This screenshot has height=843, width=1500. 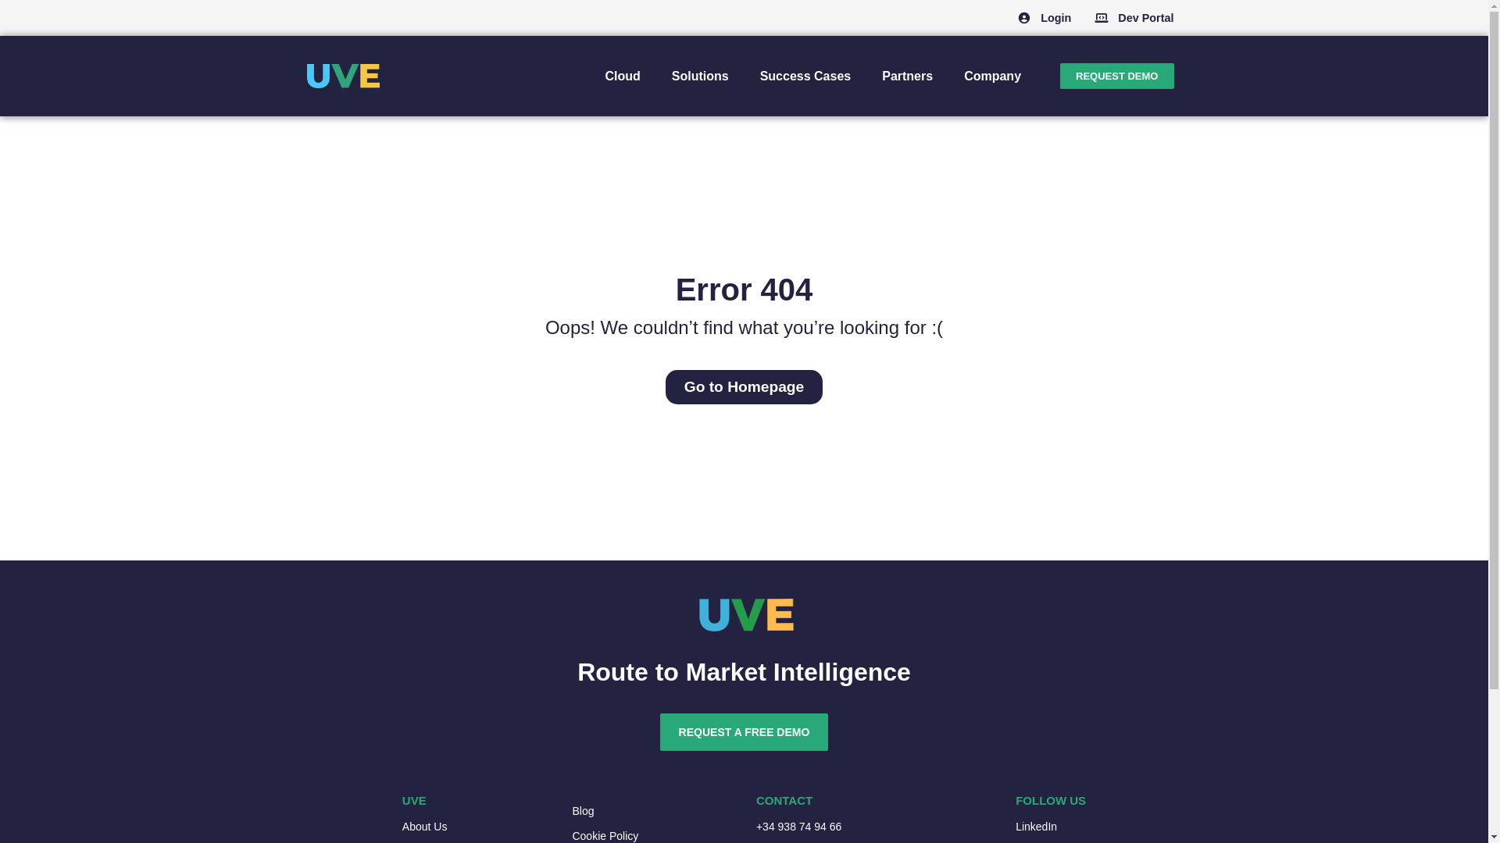 I want to click on Login, so click(x=1055, y=18).